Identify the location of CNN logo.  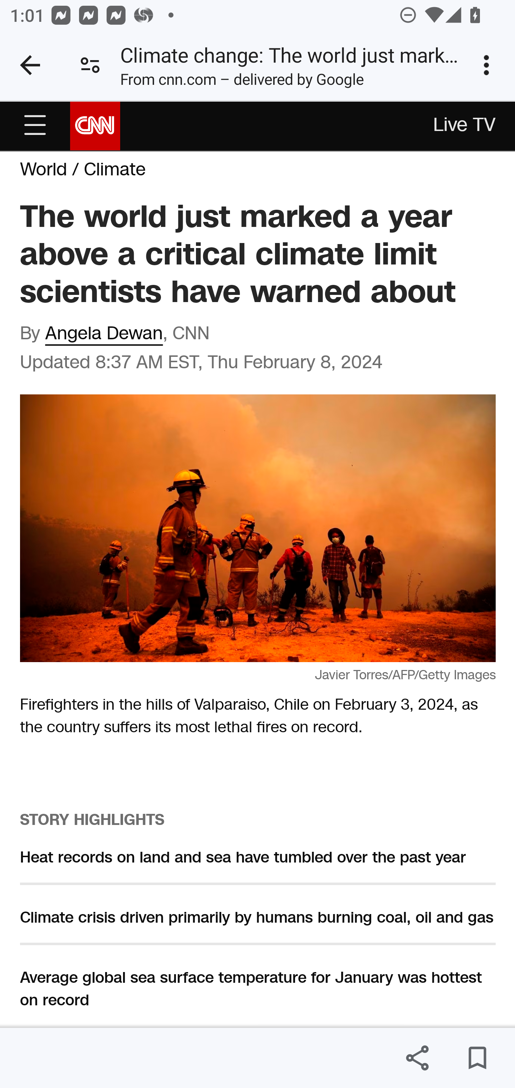
(95, 125).